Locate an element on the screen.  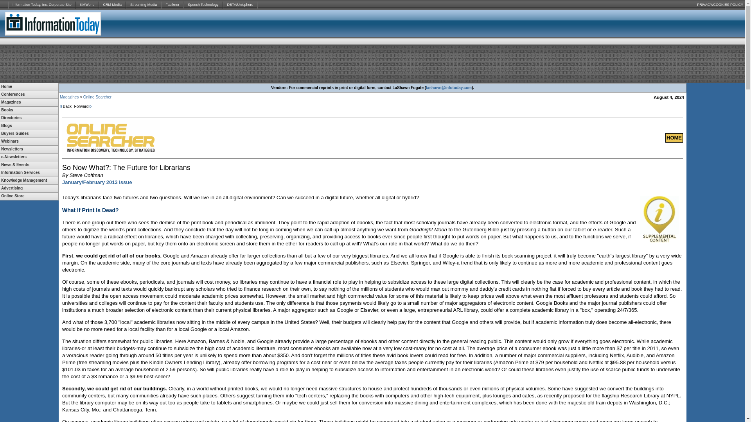
Speech Technology is located at coordinates (203, 5).